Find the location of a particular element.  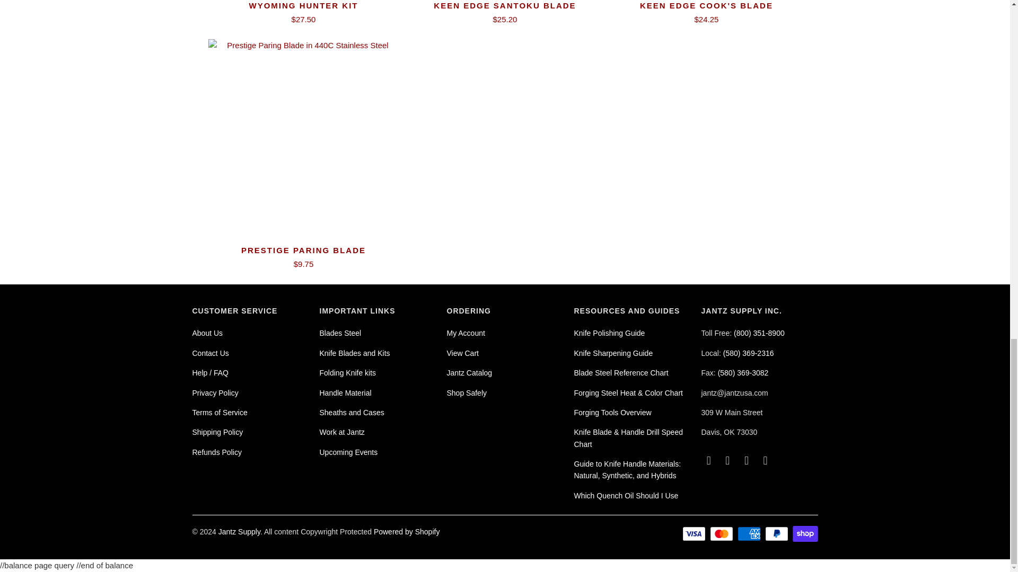

Visa is located at coordinates (695, 533).